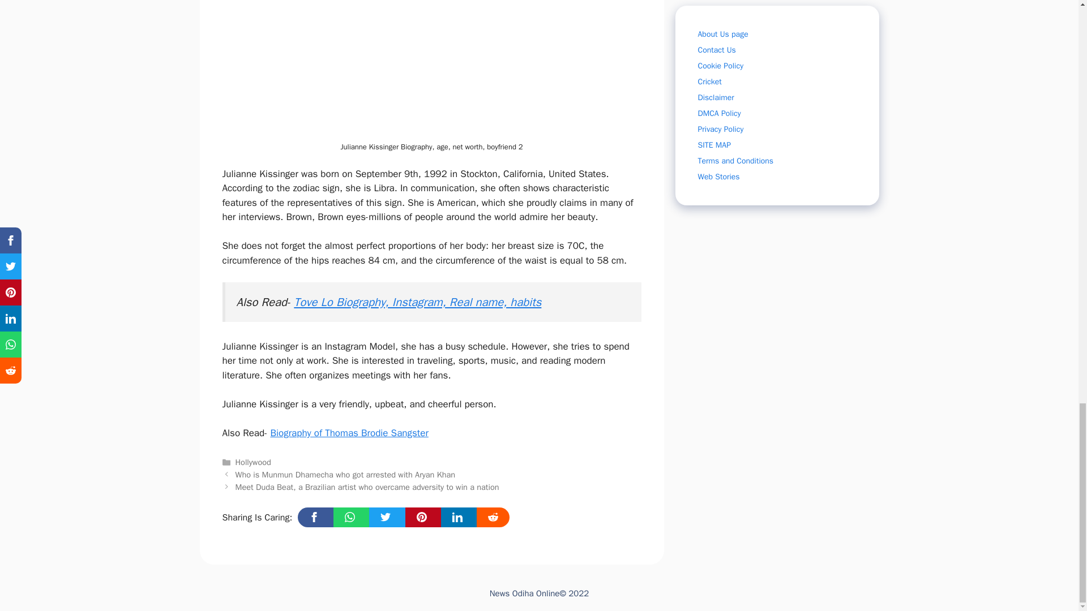  I want to click on Hollywood, so click(253, 462).